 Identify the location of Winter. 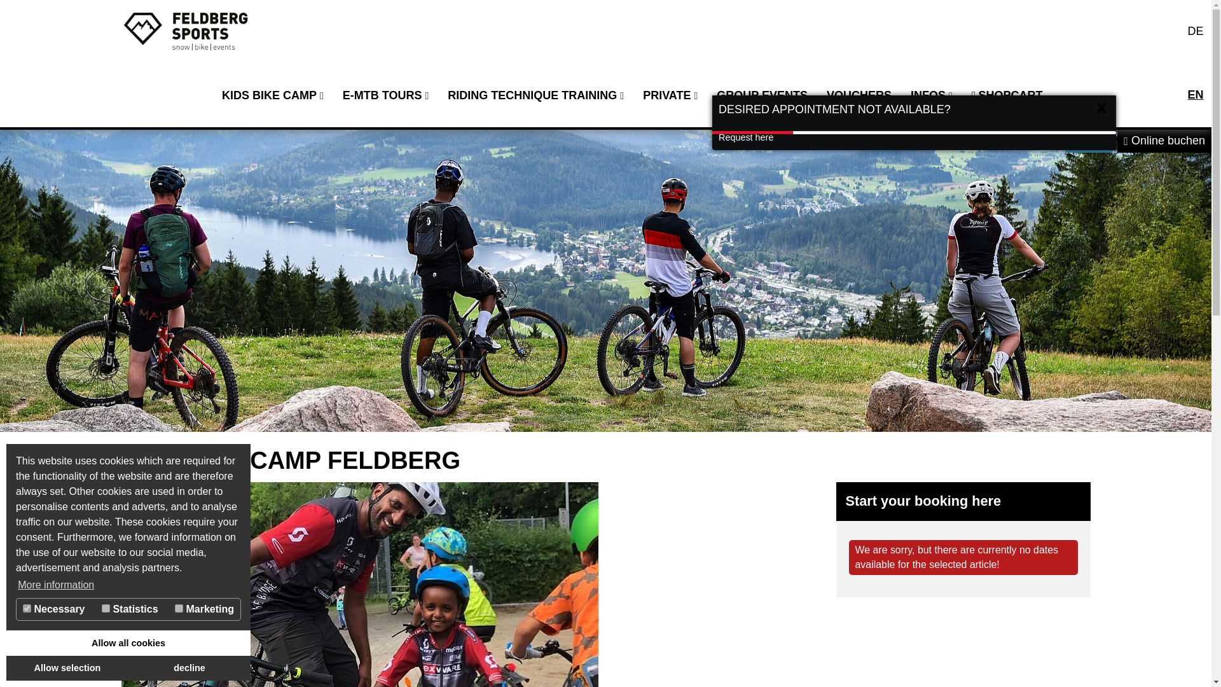
(1087, 141).